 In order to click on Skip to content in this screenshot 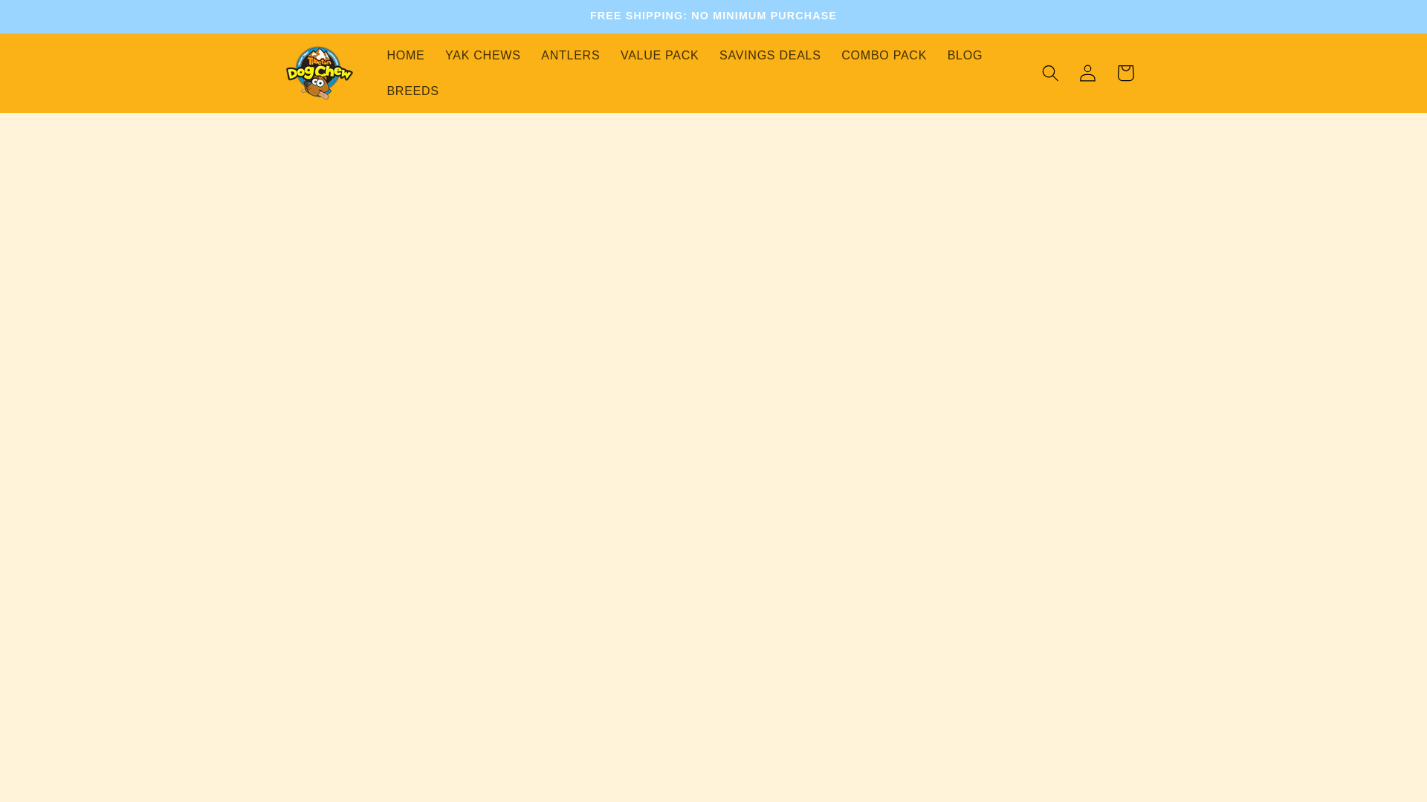, I will do `click(51, 19)`.